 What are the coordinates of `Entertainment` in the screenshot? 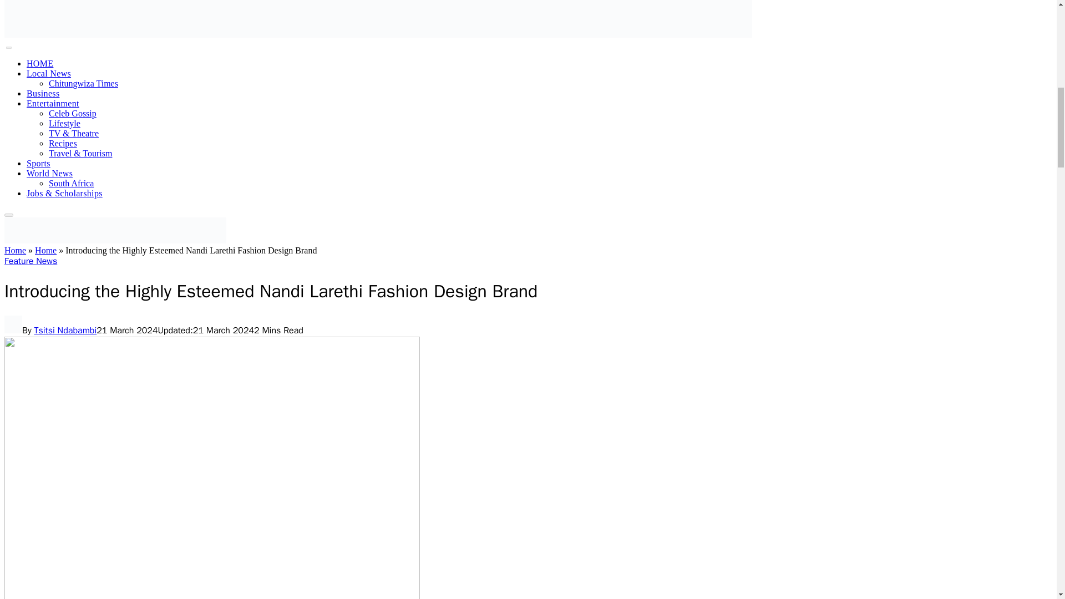 It's located at (53, 103).